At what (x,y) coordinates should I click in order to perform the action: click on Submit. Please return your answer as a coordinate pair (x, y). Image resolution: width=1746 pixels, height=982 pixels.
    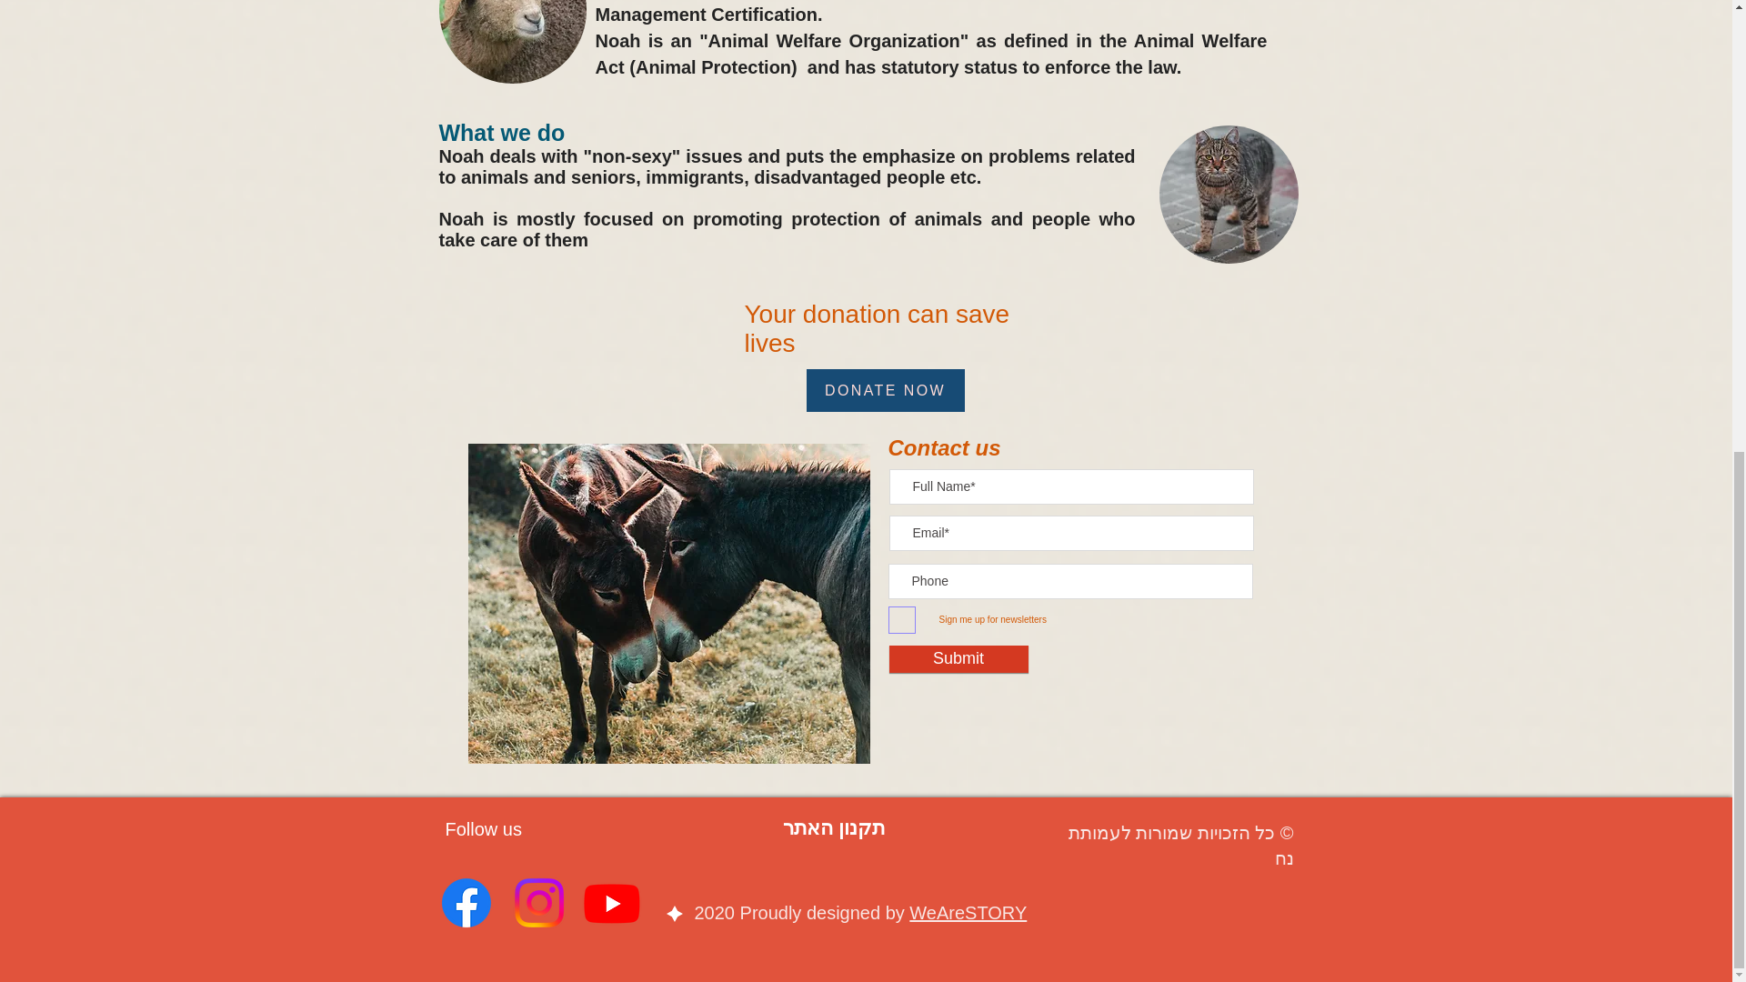
    Looking at the image, I should click on (958, 658).